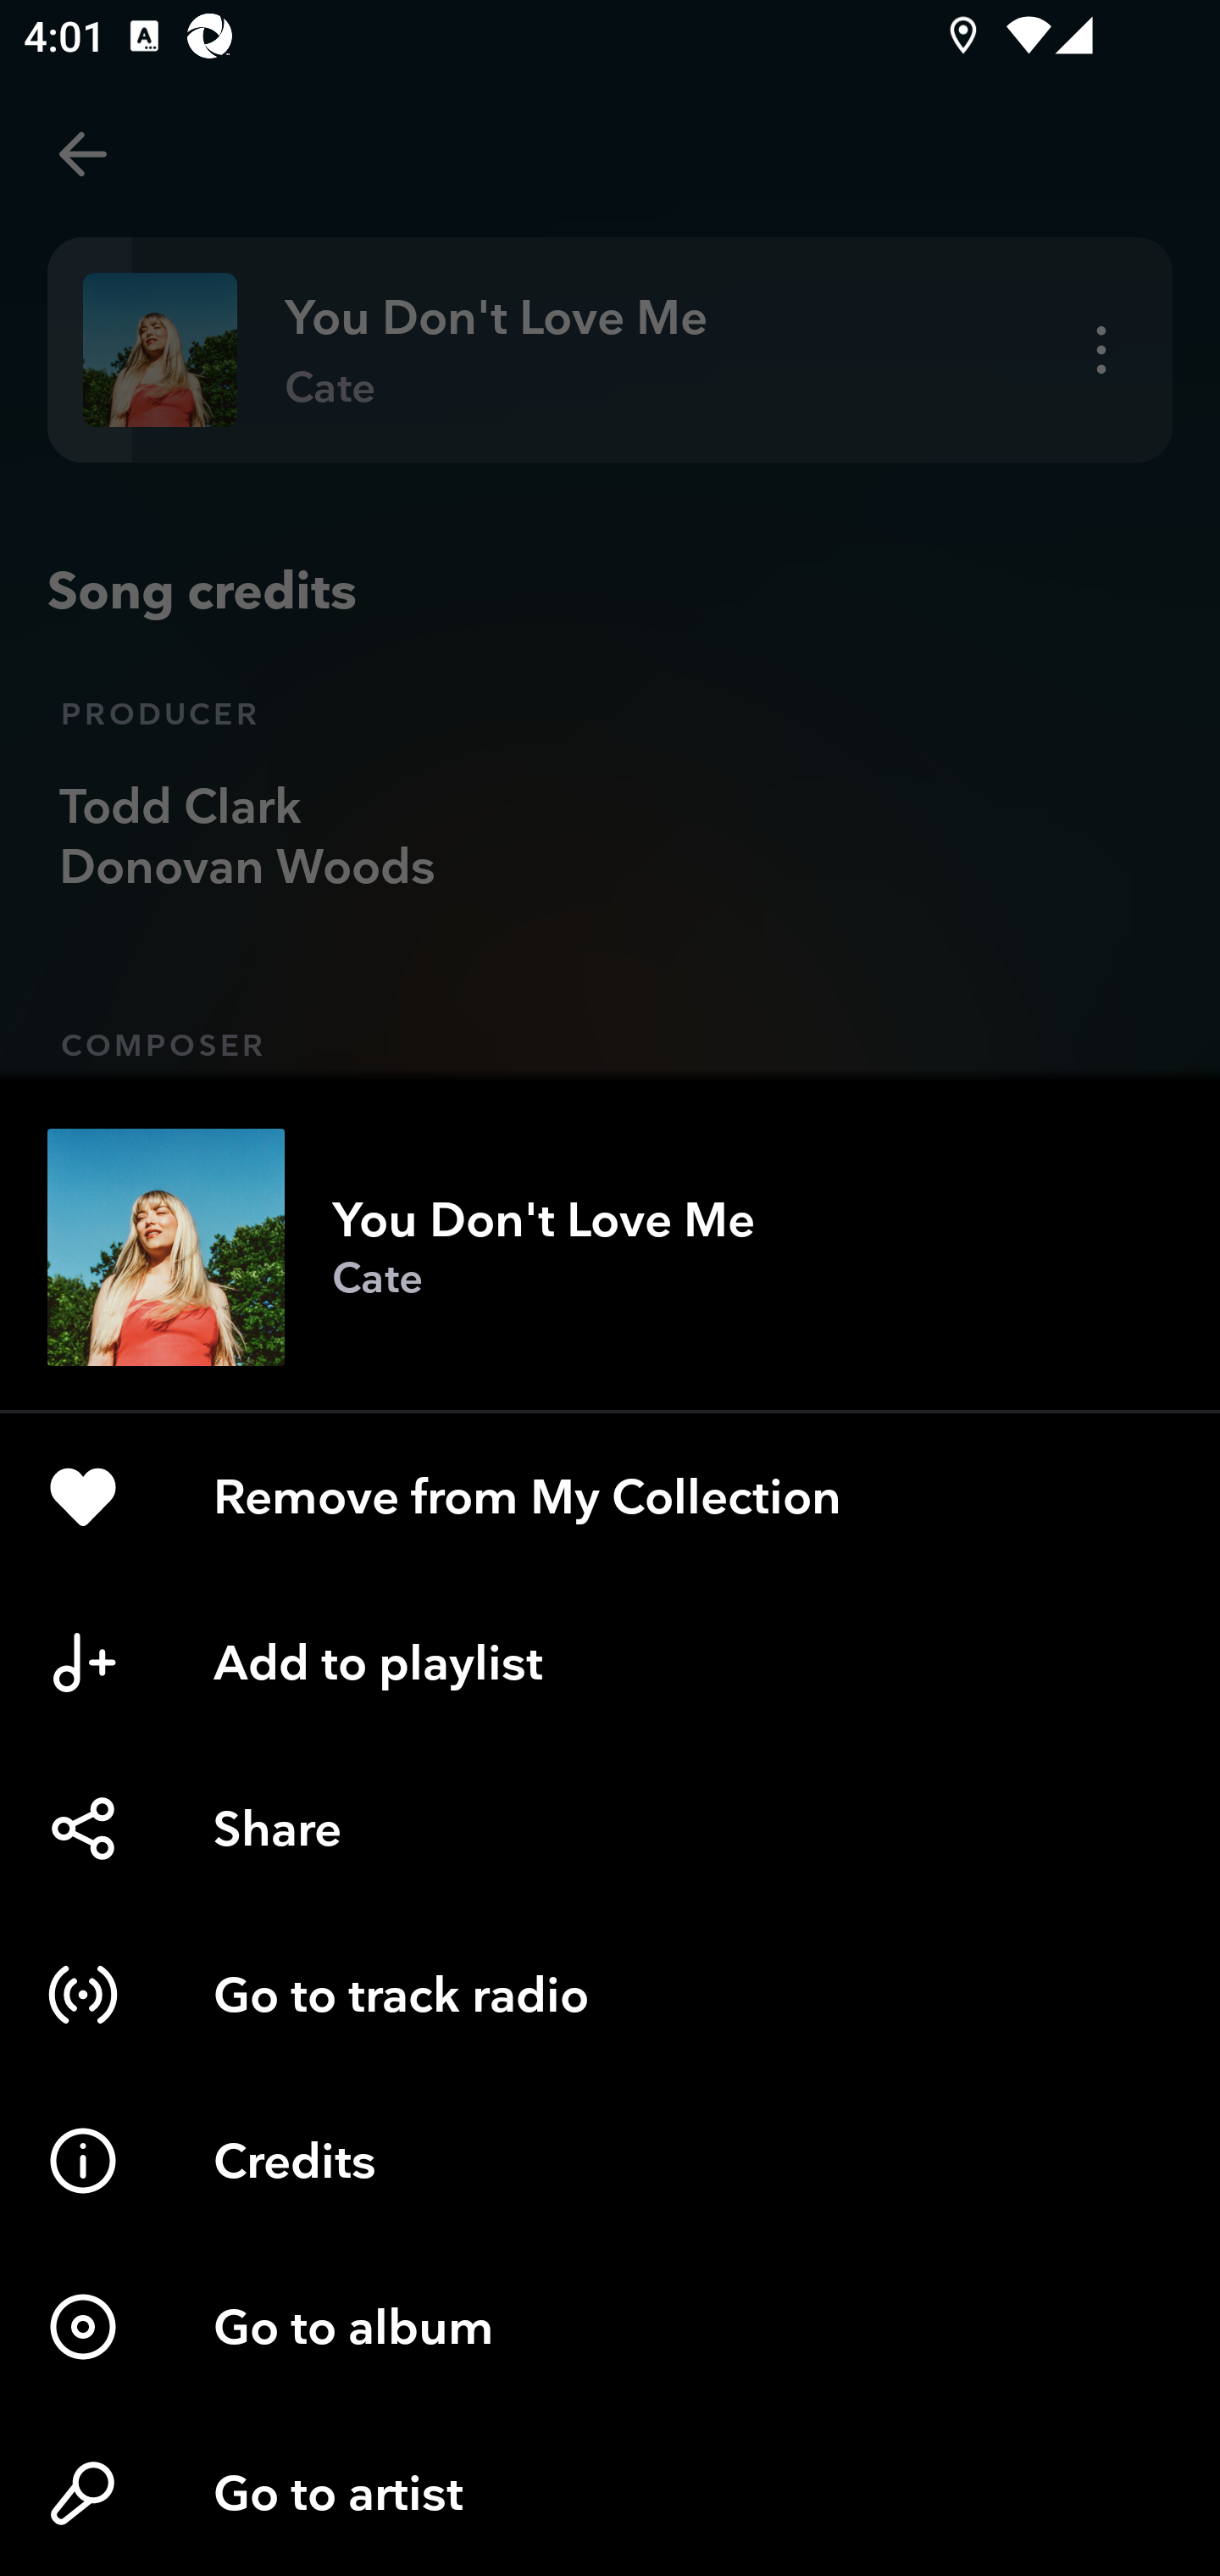  Describe the element at coordinates (610, 1829) in the screenshot. I see `Share` at that location.